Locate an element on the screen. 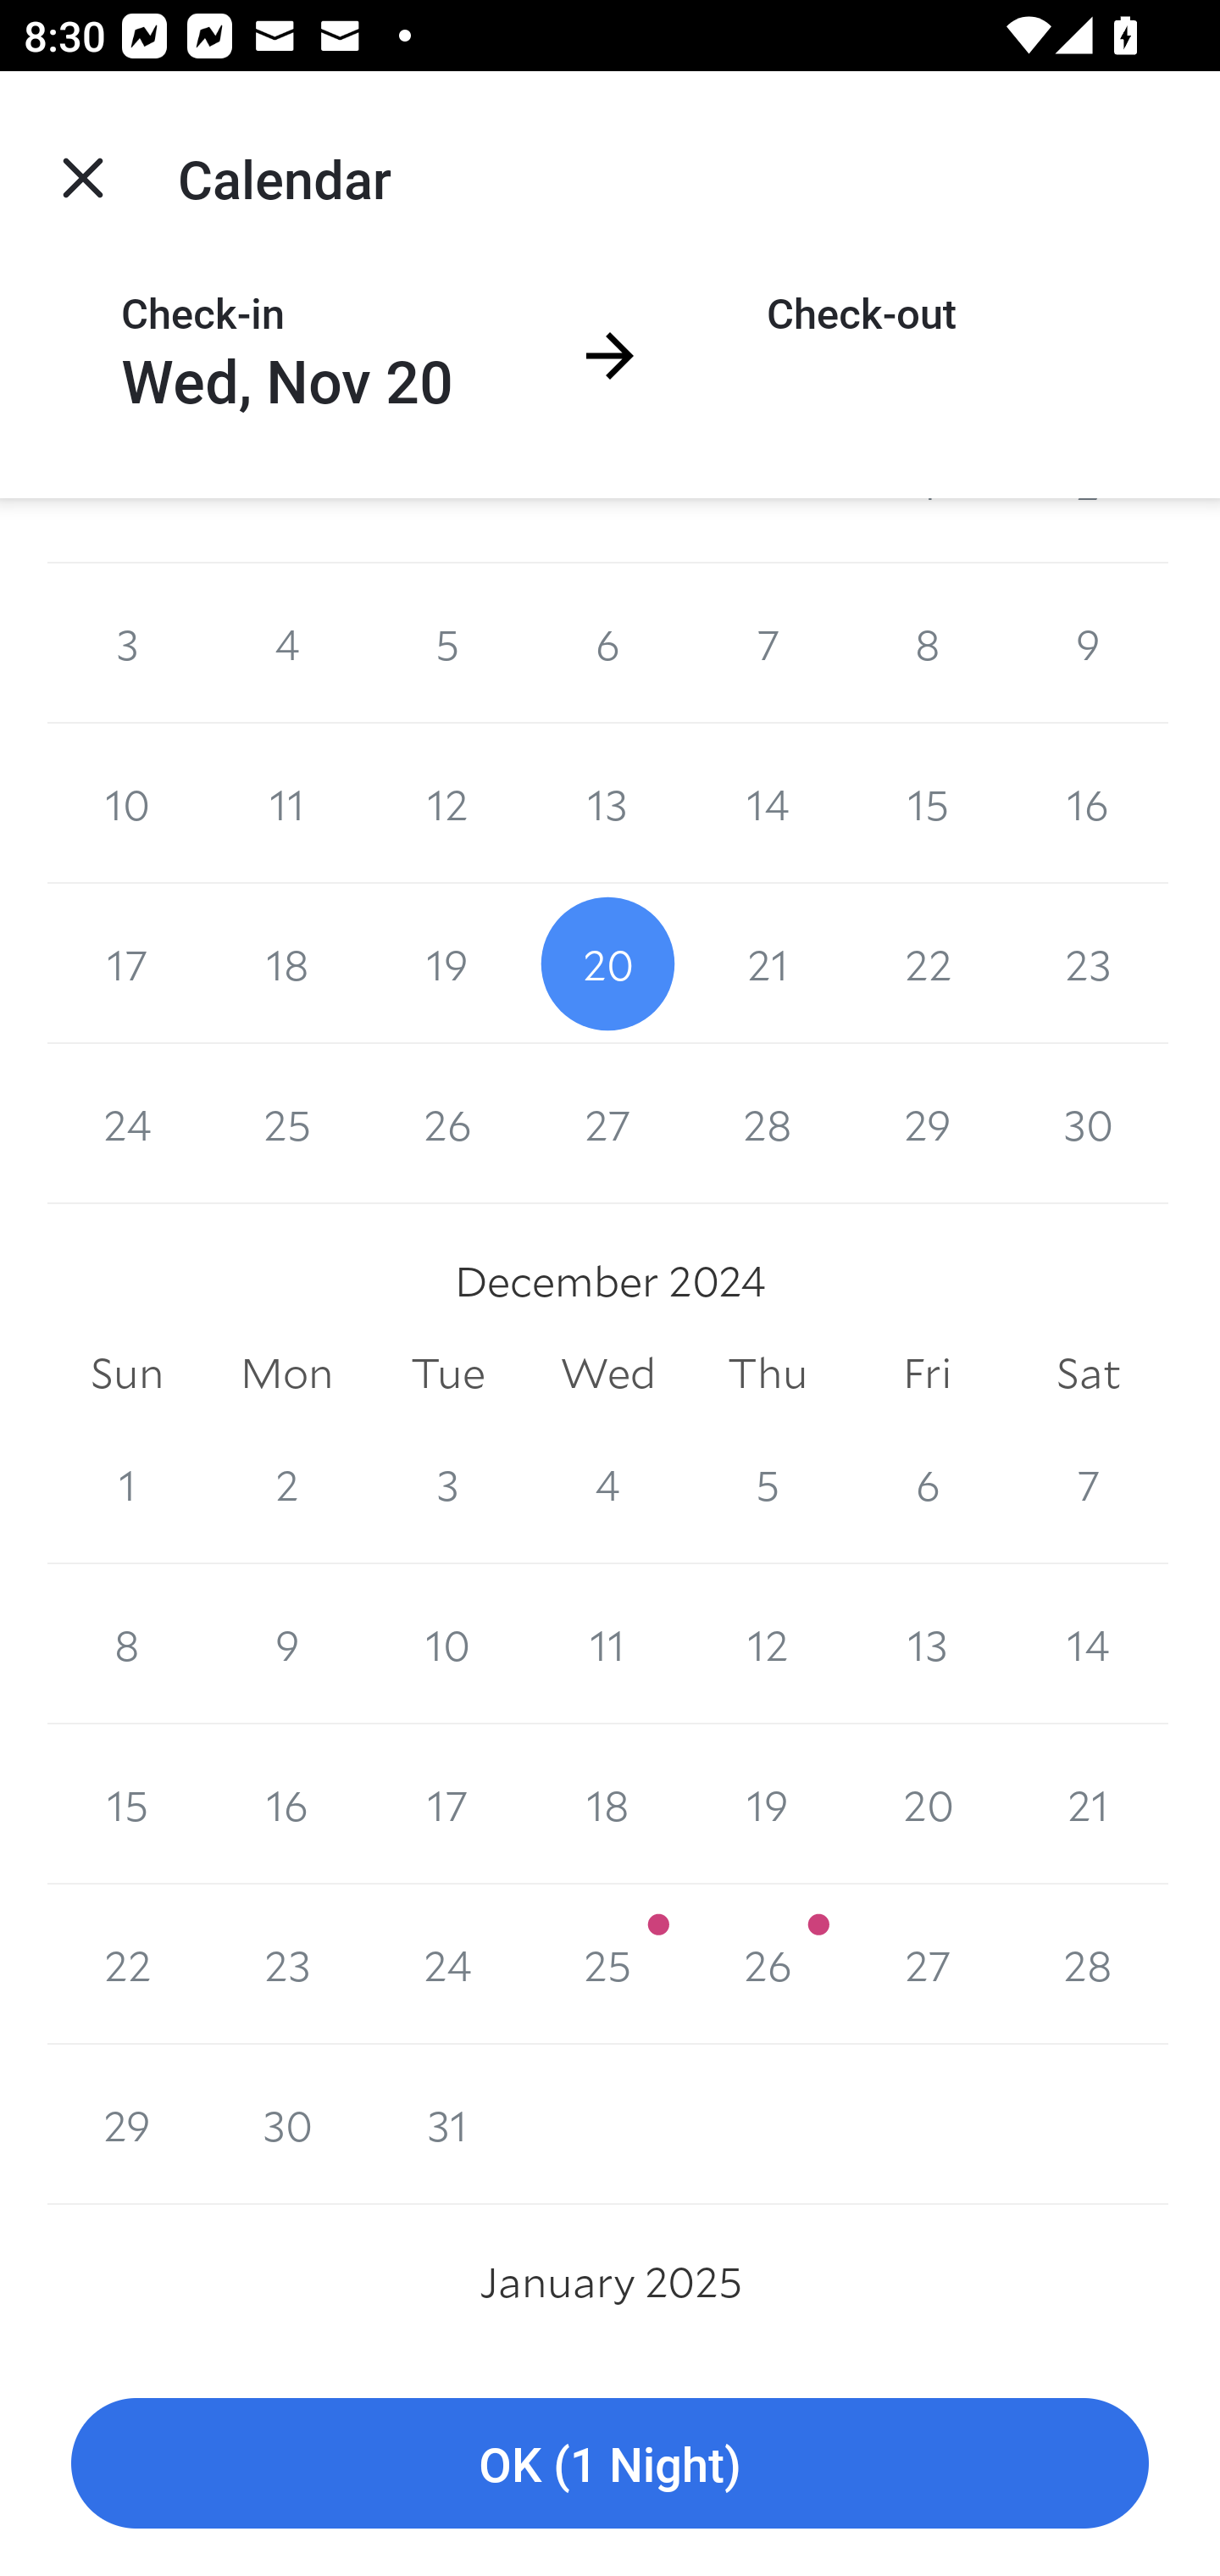  5 5 November 2024 is located at coordinates (447, 644).